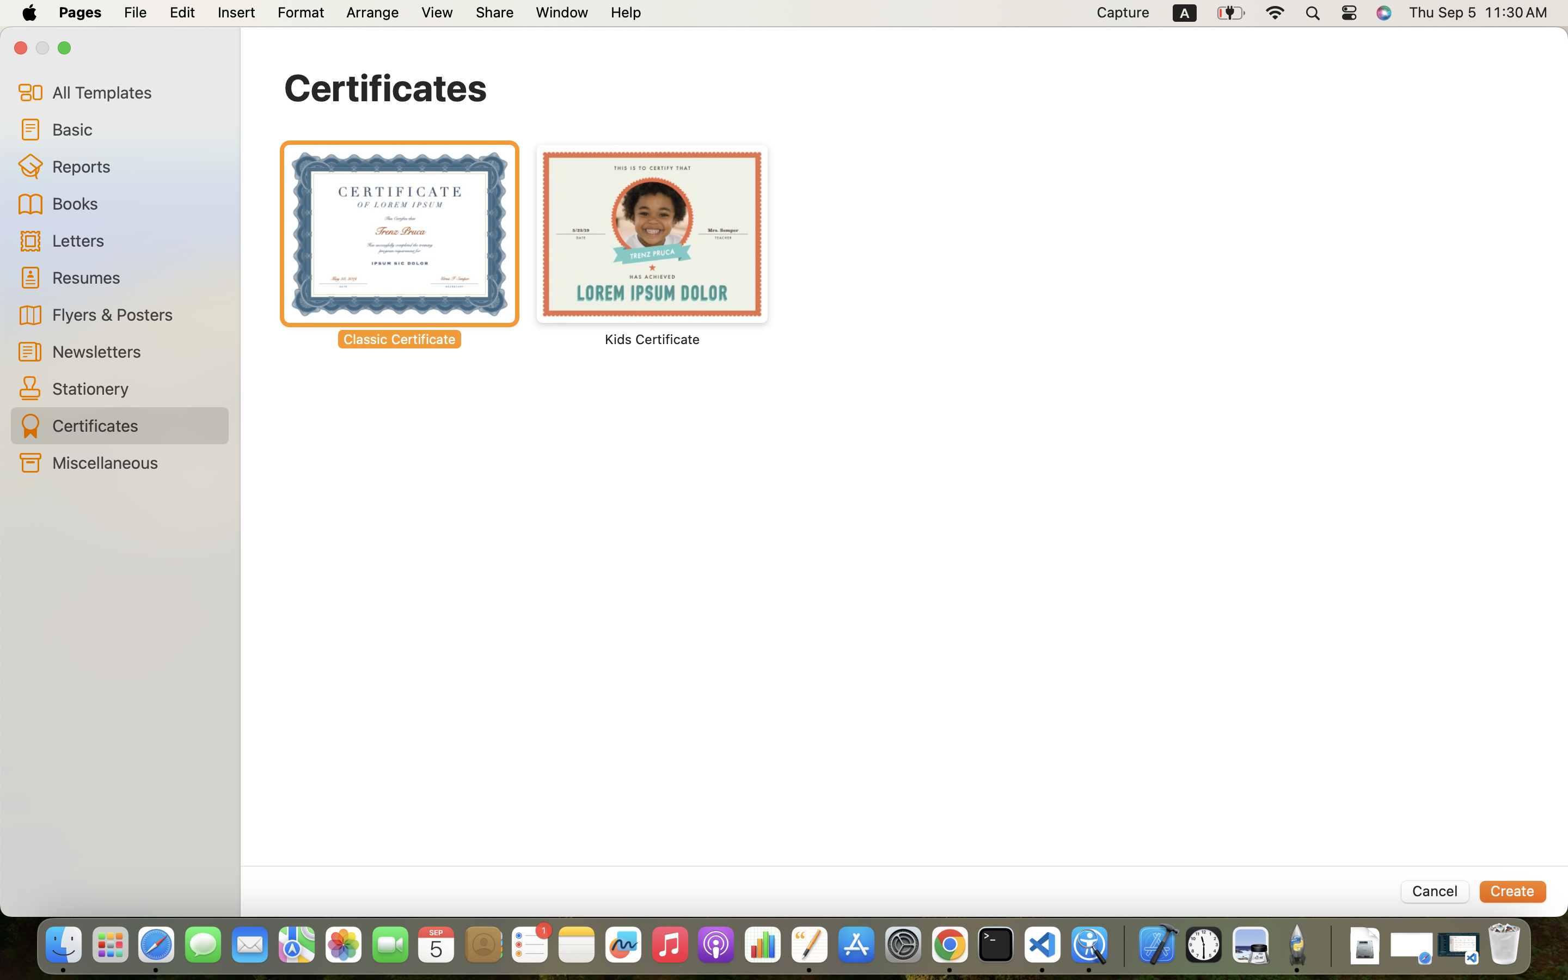 The width and height of the screenshot is (1568, 980). What do you see at coordinates (136, 314) in the screenshot?
I see `Flyers & Posters` at bounding box center [136, 314].